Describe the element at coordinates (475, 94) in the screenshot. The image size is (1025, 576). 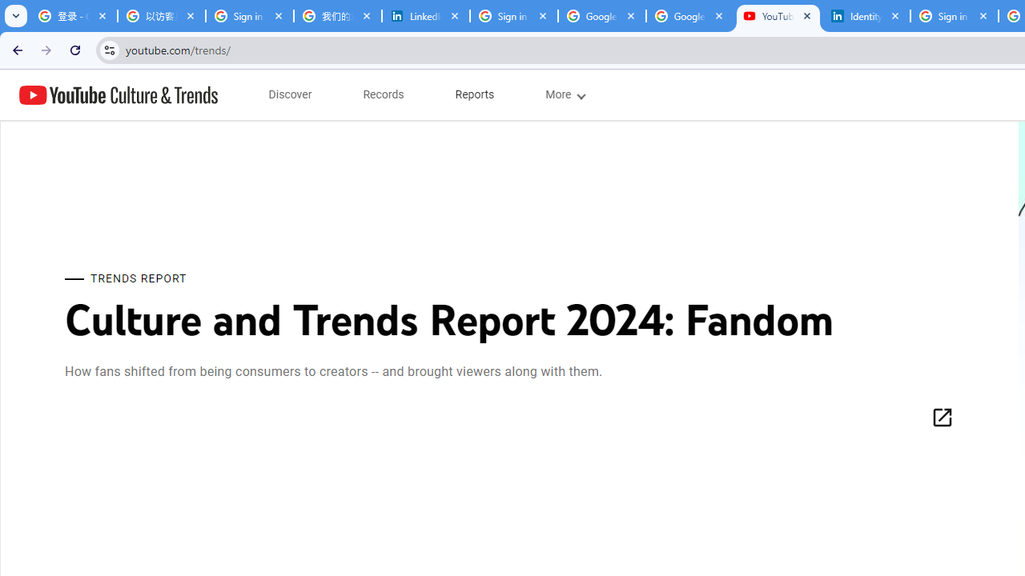
I see `subnav-Reports menupopup` at that location.